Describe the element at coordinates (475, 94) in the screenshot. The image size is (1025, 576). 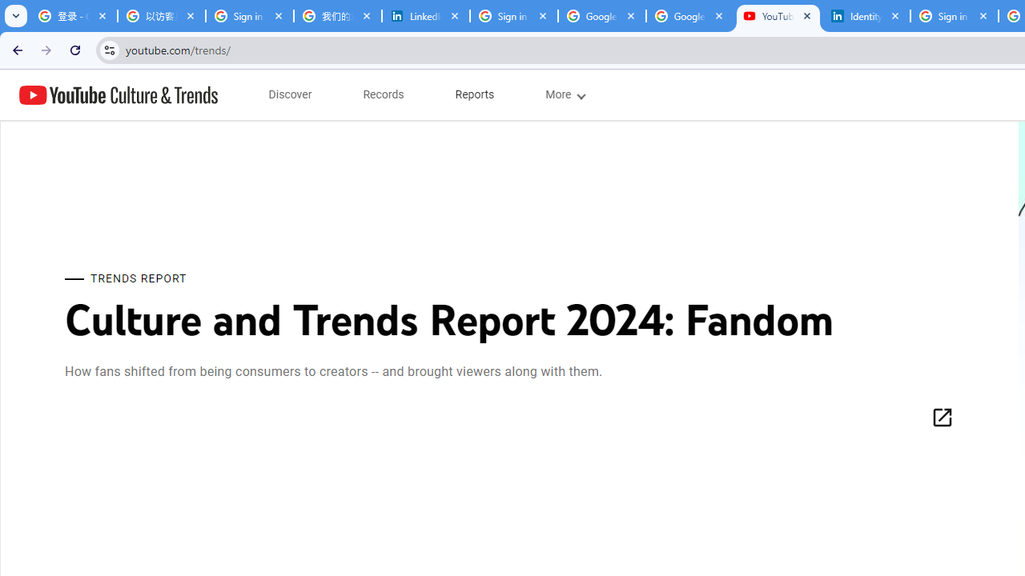
I see `subnav-Reports menupopup` at that location.